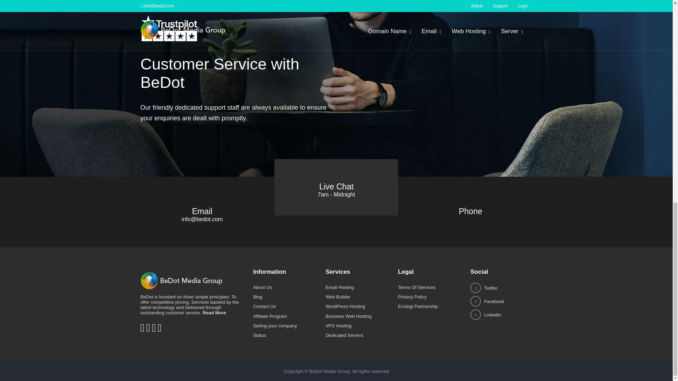  What do you see at coordinates (270, 316) in the screenshot?
I see `Affiliate Program` at bounding box center [270, 316].